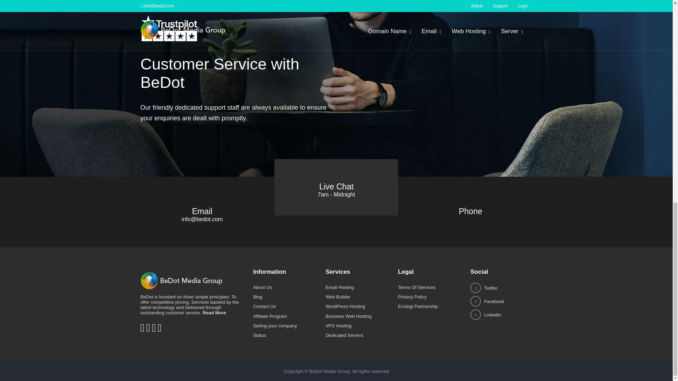  What do you see at coordinates (270, 316) in the screenshot?
I see `Affiliate Program` at bounding box center [270, 316].